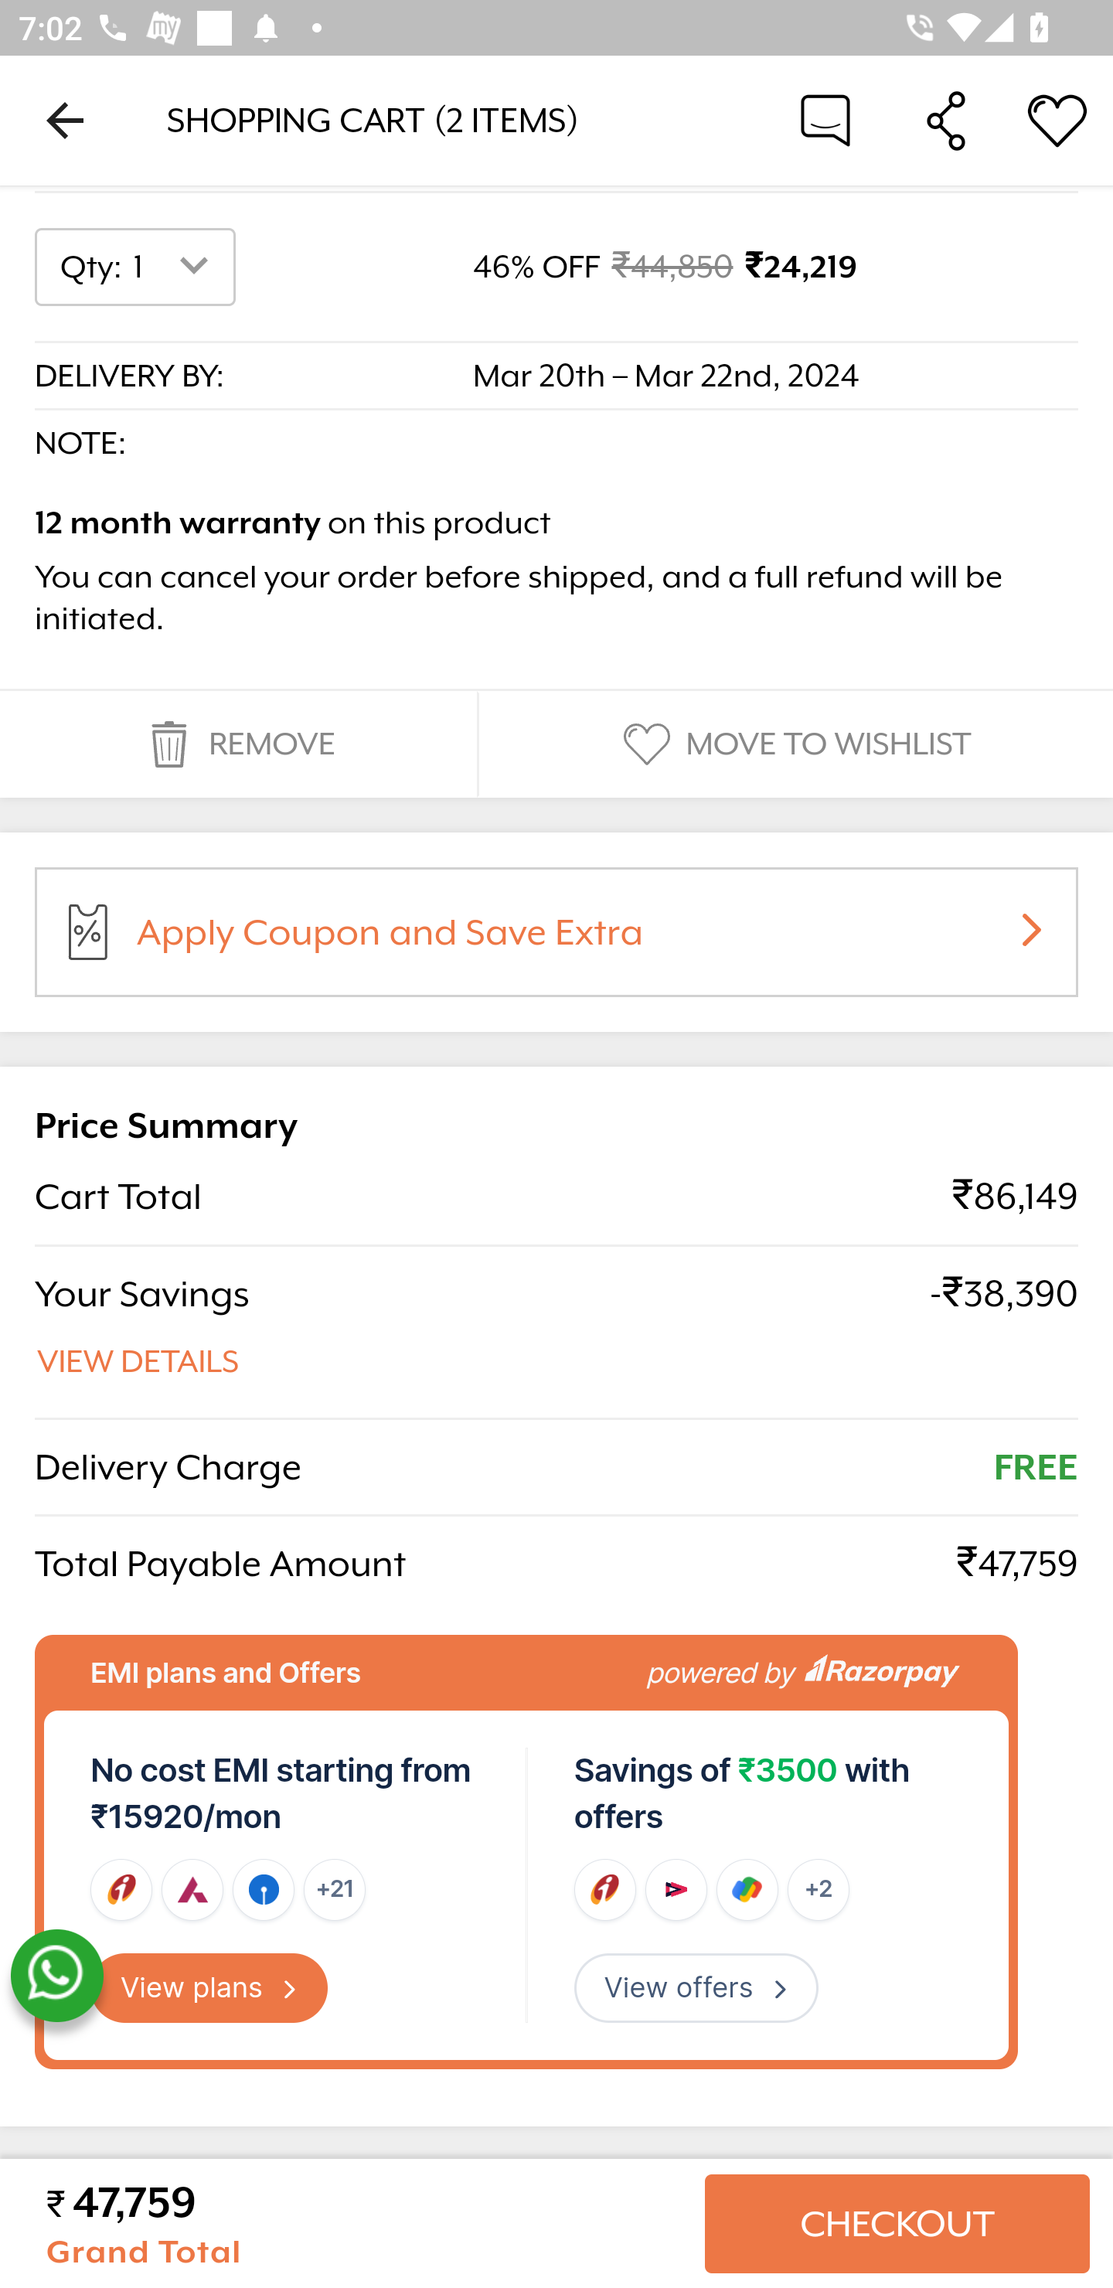 The width and height of the screenshot is (1113, 2288). What do you see at coordinates (365, 2224) in the screenshot?
I see `₹ 47,759 Grand Total` at bounding box center [365, 2224].